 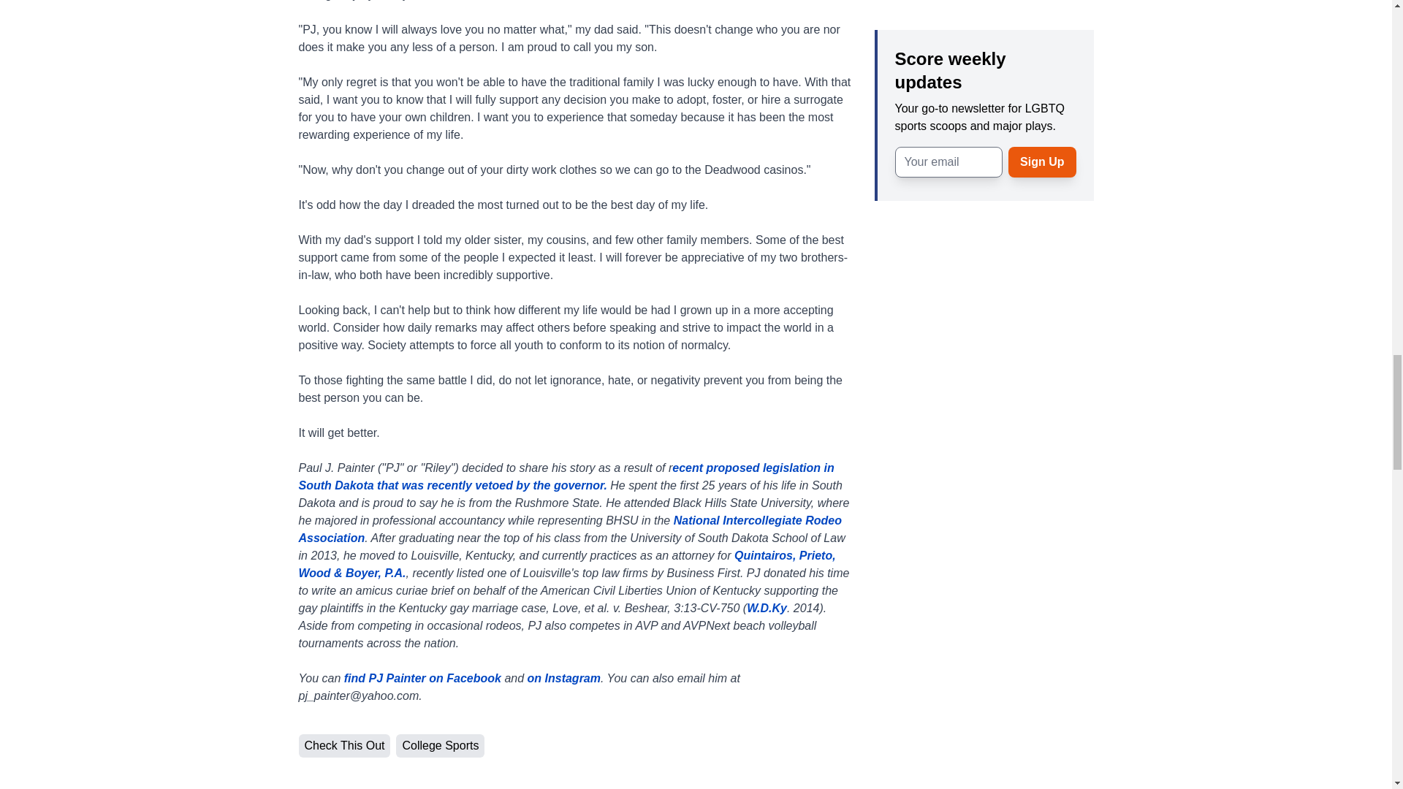 I want to click on find PJ Painter on Facebook, so click(x=422, y=678).